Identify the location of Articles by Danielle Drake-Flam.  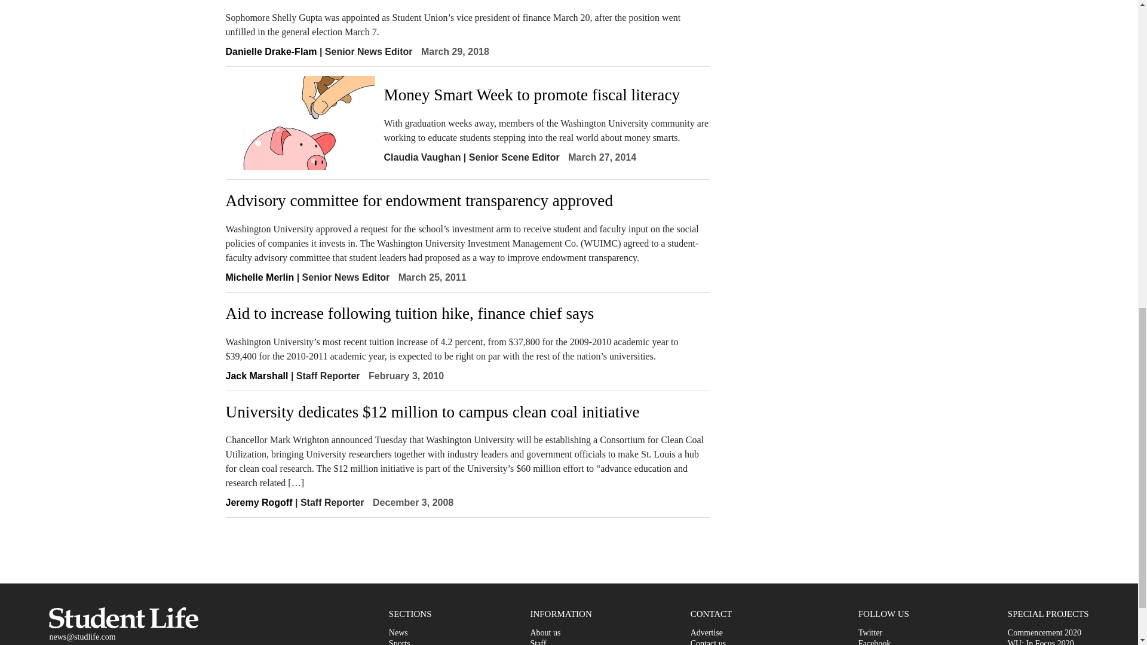
(271, 51).